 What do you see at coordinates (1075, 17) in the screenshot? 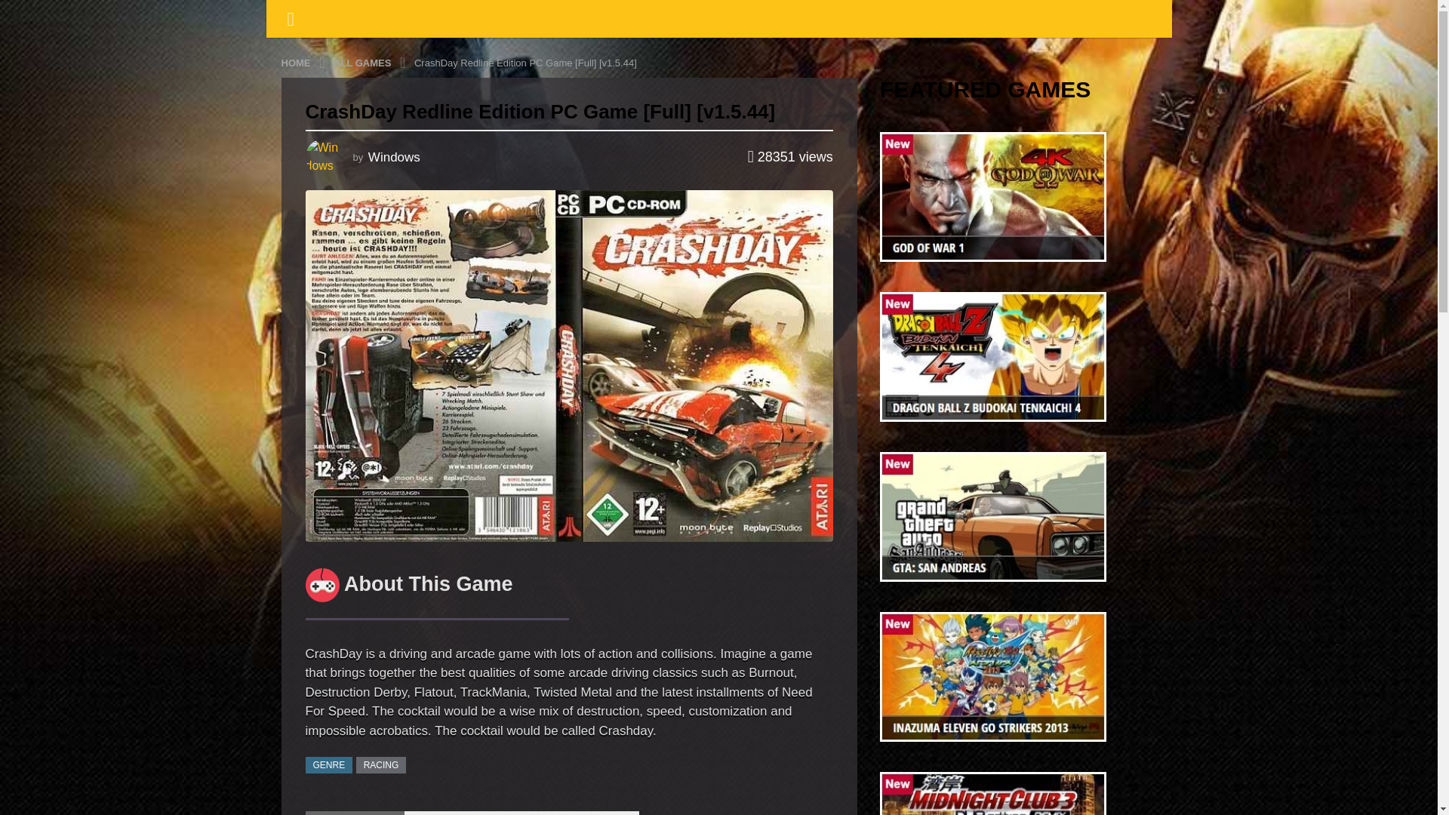
I see `FPS` at bounding box center [1075, 17].